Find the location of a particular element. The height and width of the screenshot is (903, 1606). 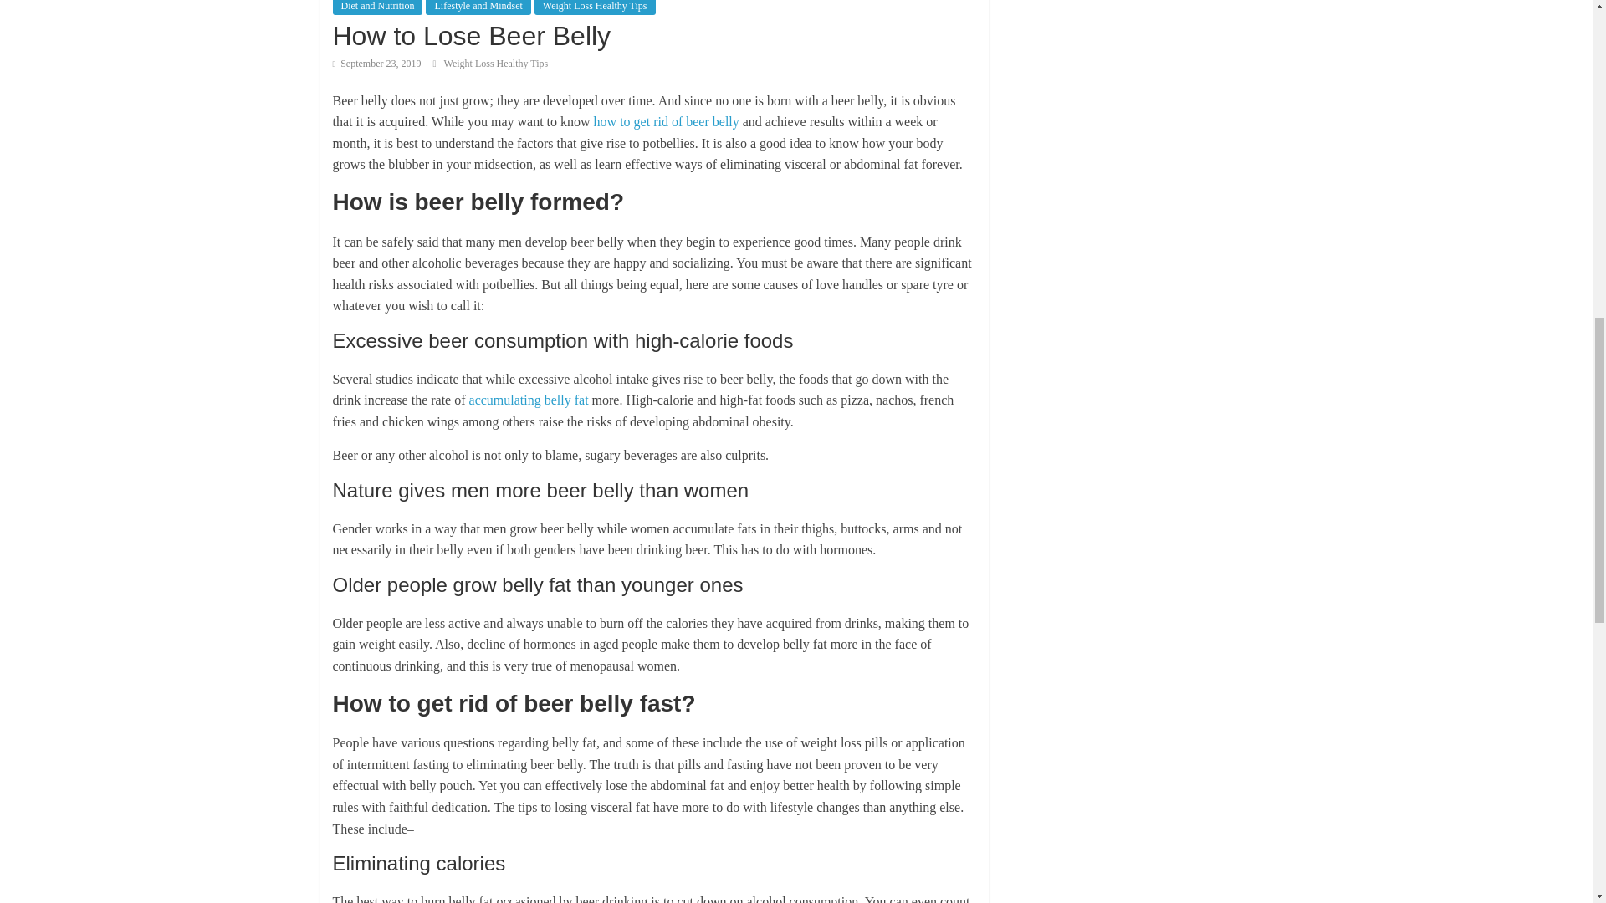

how to get rid of beer belly is located at coordinates (666, 122).